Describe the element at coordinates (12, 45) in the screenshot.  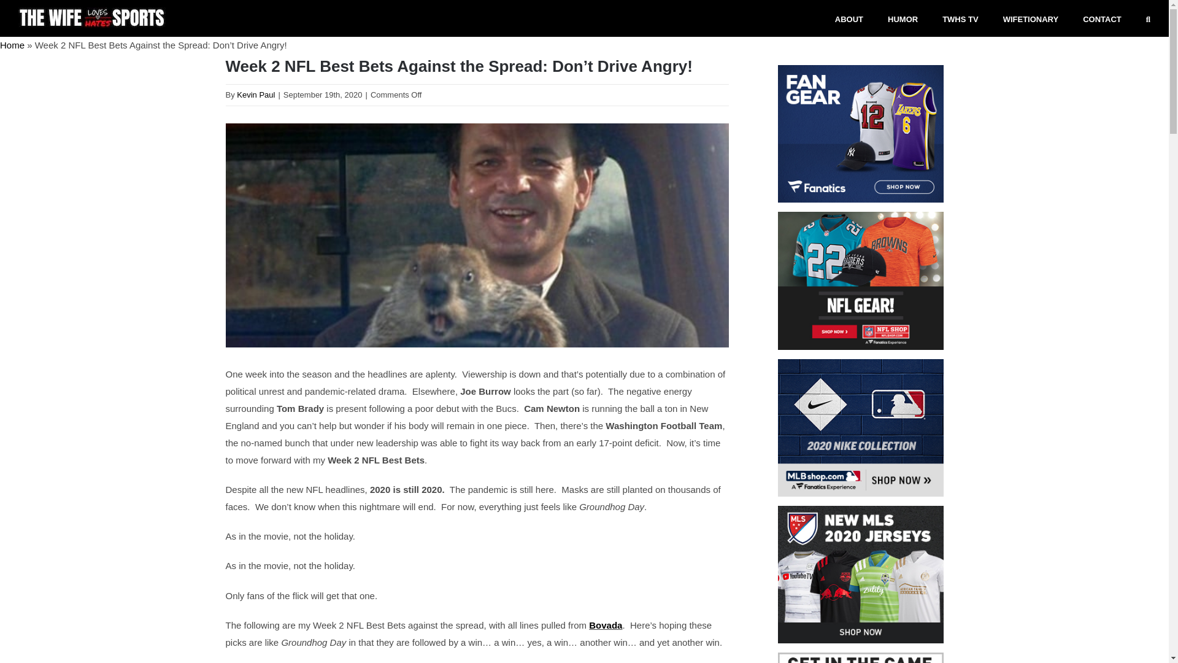
I see `Home` at that location.